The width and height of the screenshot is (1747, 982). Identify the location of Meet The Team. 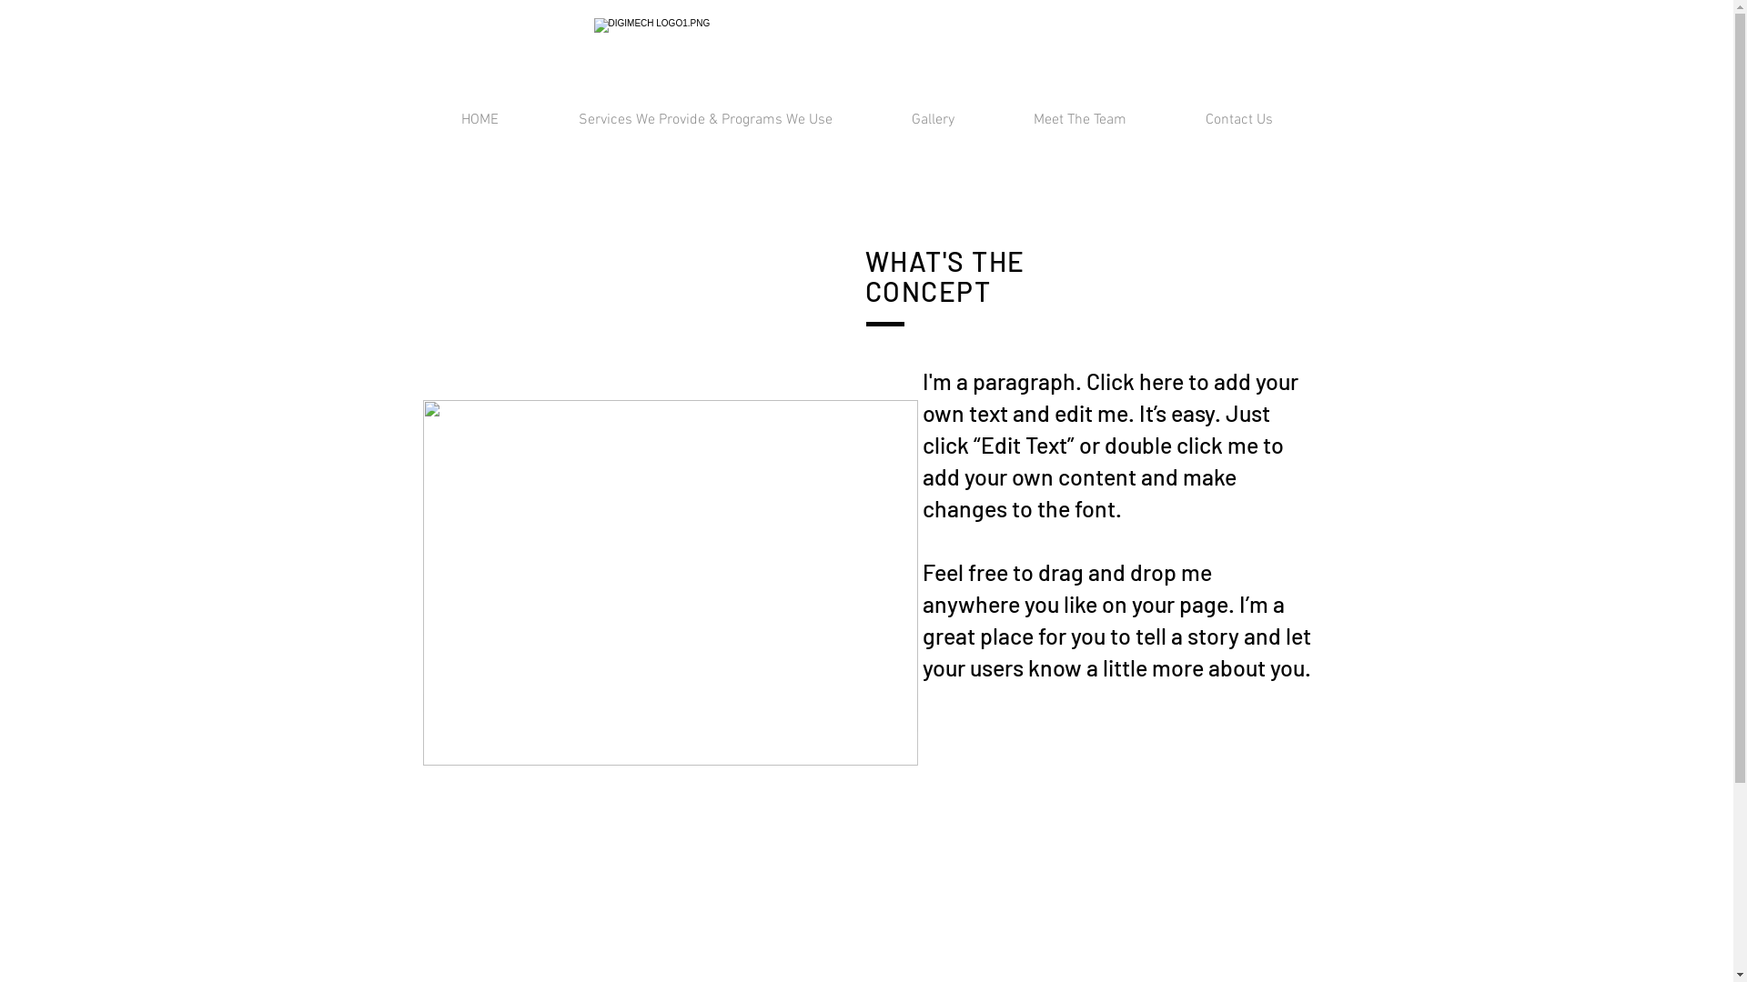
(1079, 120).